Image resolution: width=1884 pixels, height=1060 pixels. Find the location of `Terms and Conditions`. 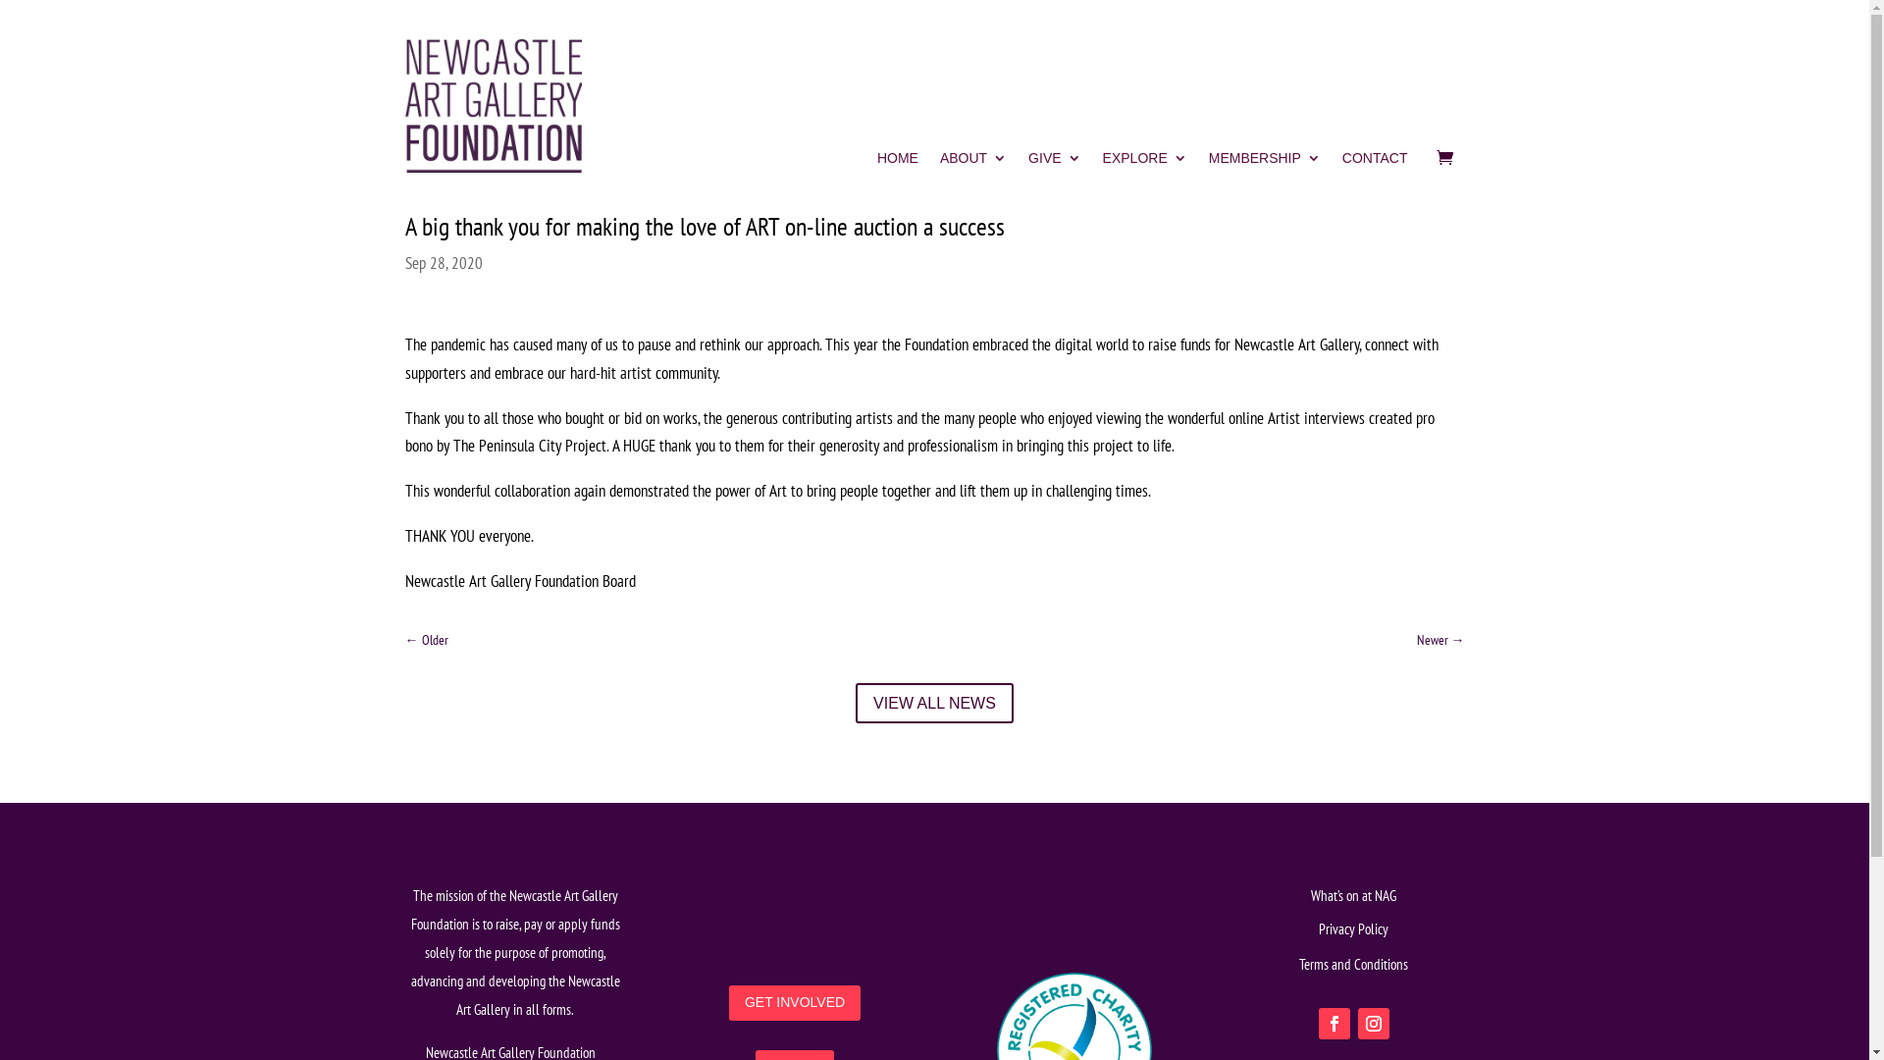

Terms and Conditions is located at coordinates (1354, 964).